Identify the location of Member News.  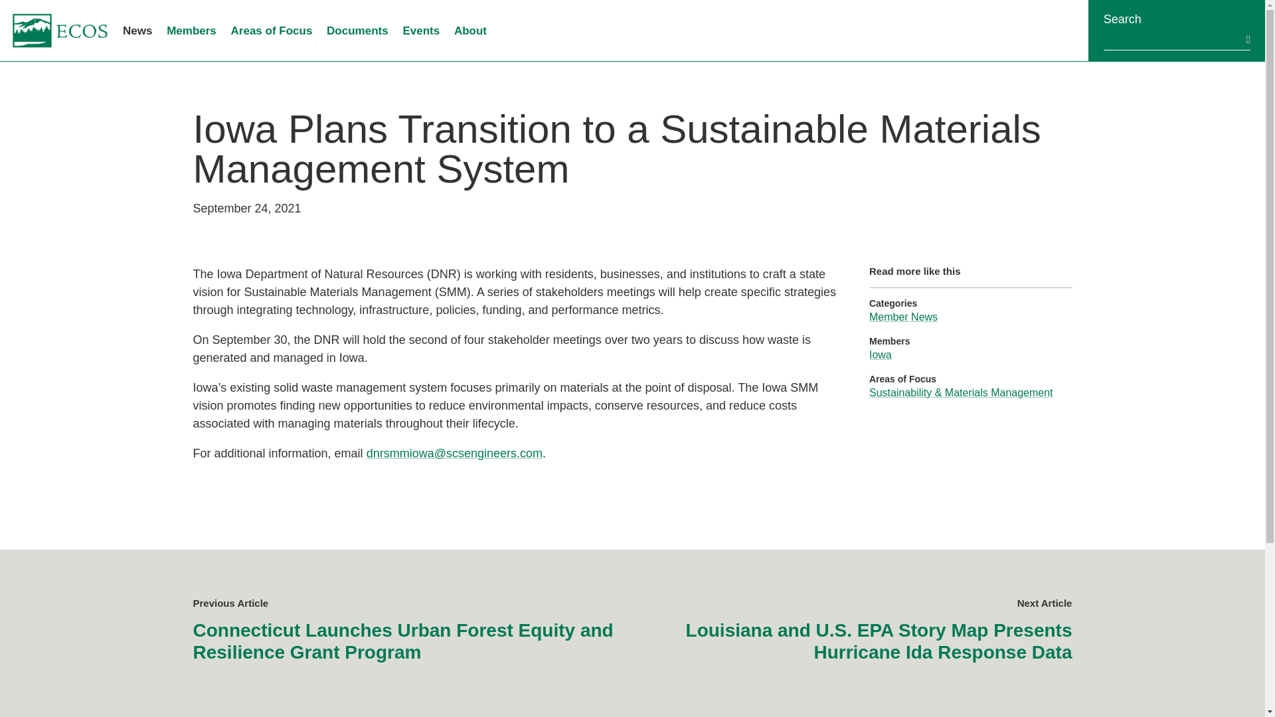
(903, 317).